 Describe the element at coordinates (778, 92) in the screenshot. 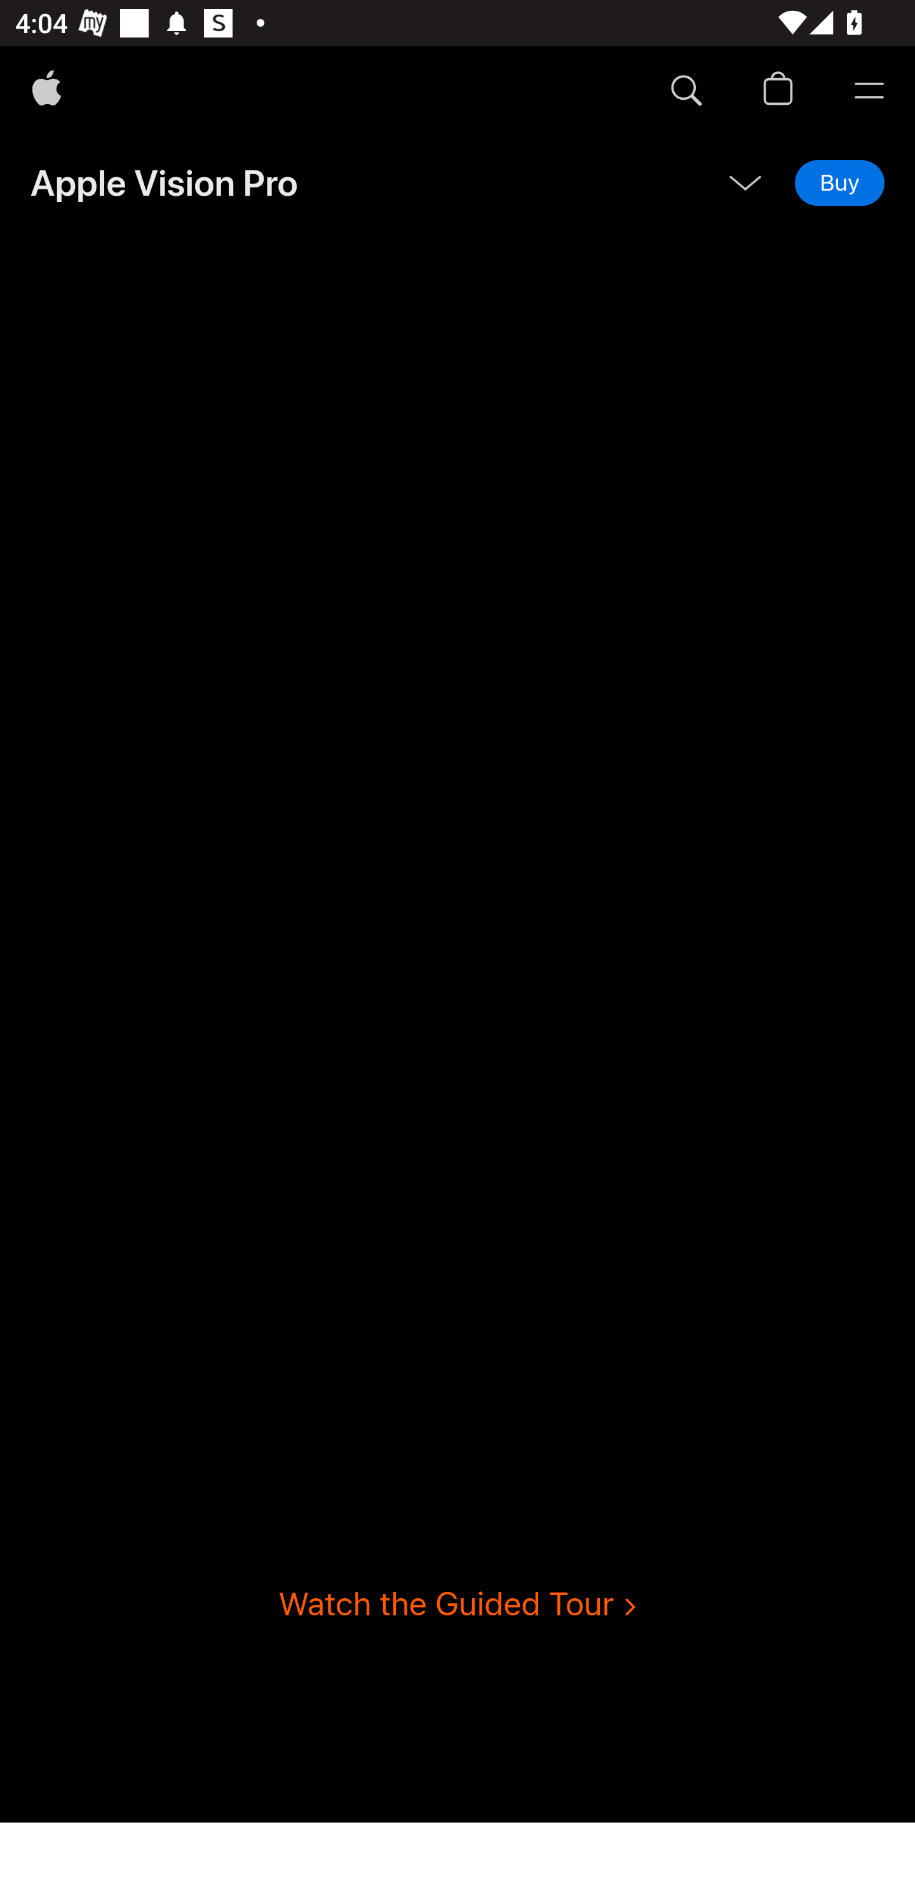

I see `Shopping Bag` at that location.